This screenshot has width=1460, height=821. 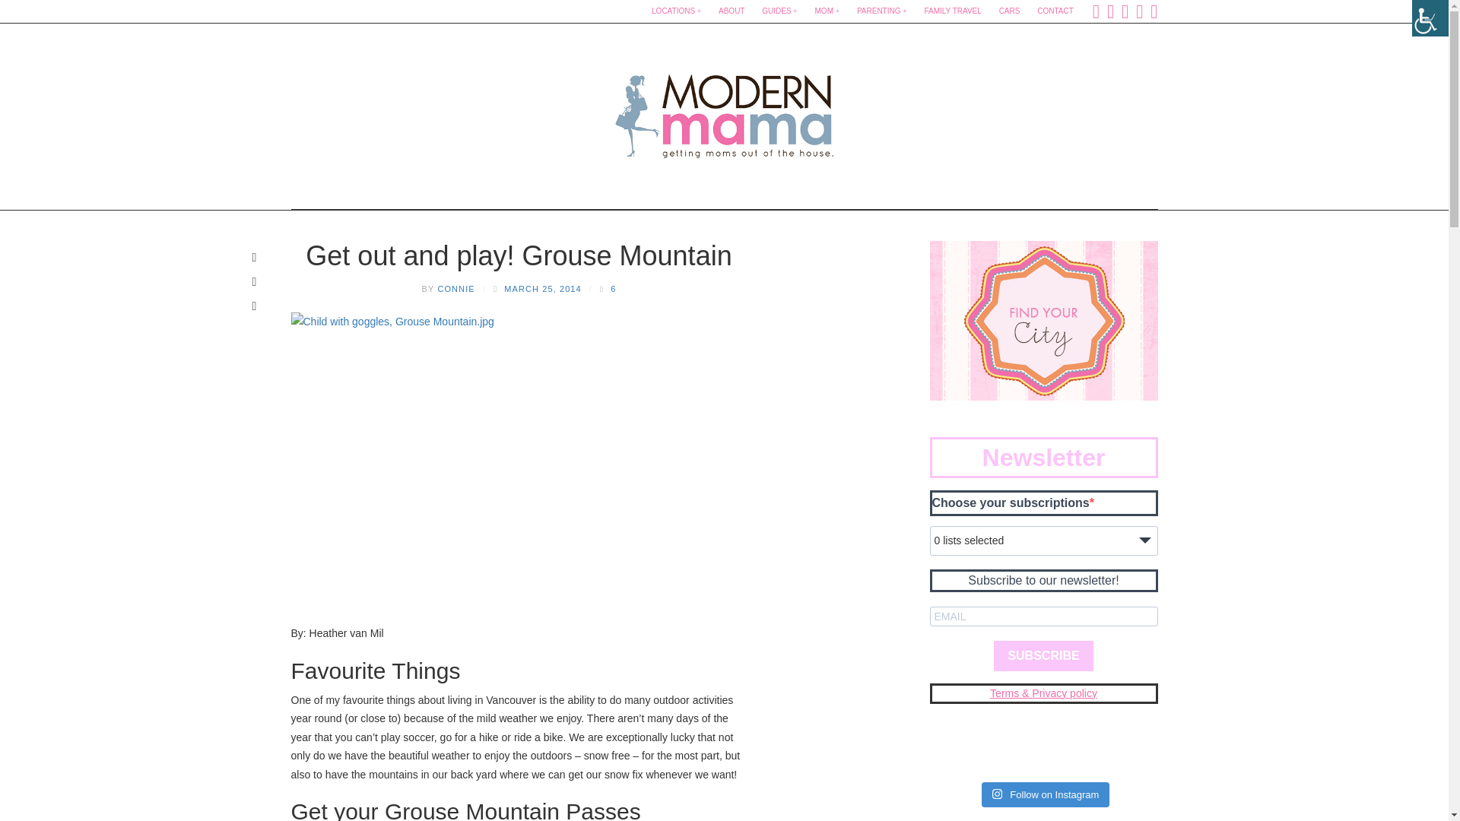 I want to click on PARENTING, so click(x=882, y=11).